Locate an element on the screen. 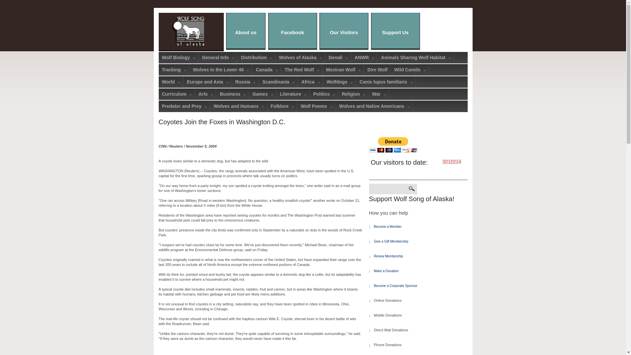 The image size is (631, 355). Our Visitors is located at coordinates (344, 31).